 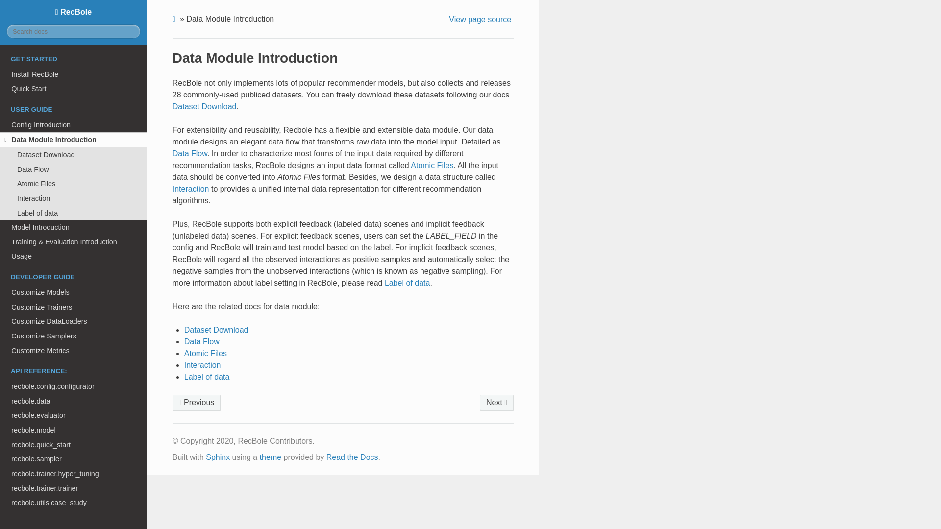 What do you see at coordinates (74, 386) in the screenshot?
I see `recbole.config.configurator` at bounding box center [74, 386].